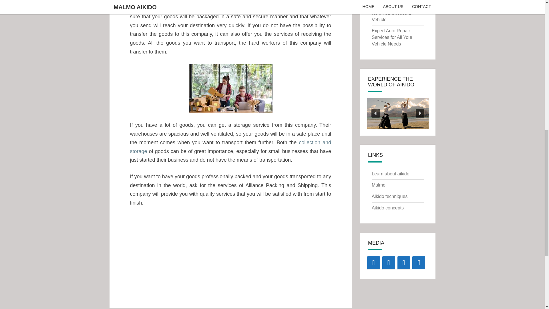 Image resolution: width=549 pixels, height=309 pixels. What do you see at coordinates (389, 196) in the screenshot?
I see `Aikido techniques` at bounding box center [389, 196].